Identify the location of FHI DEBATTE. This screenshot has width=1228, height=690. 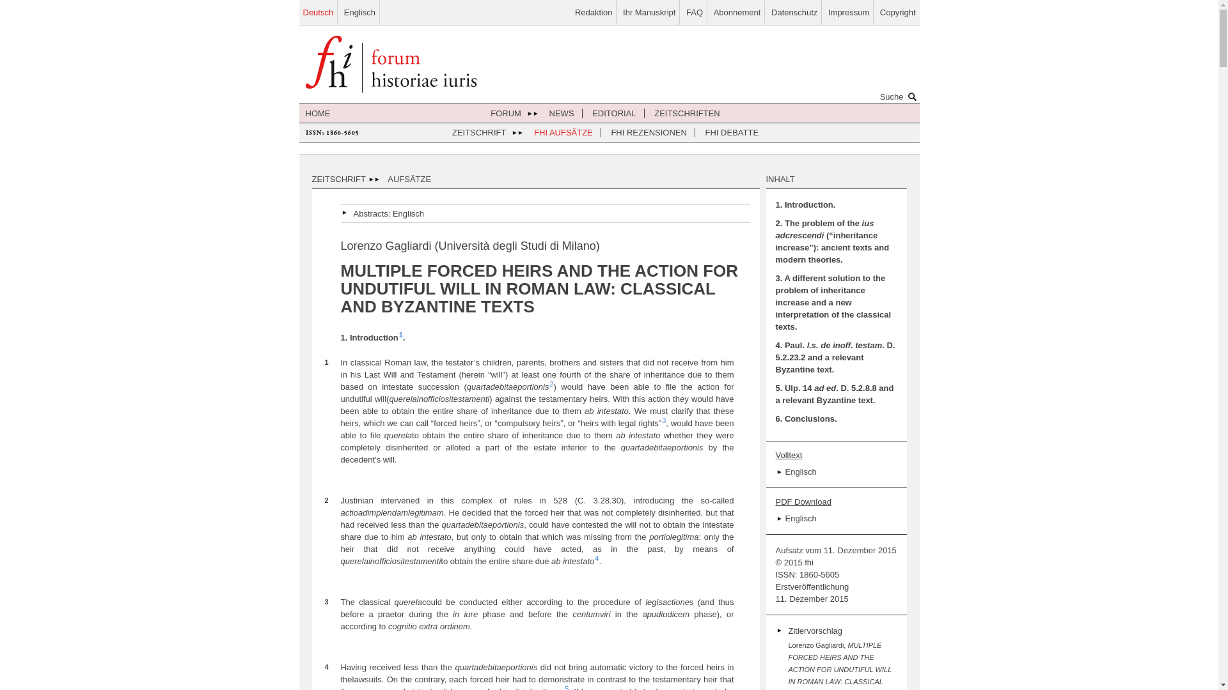
(732, 132).